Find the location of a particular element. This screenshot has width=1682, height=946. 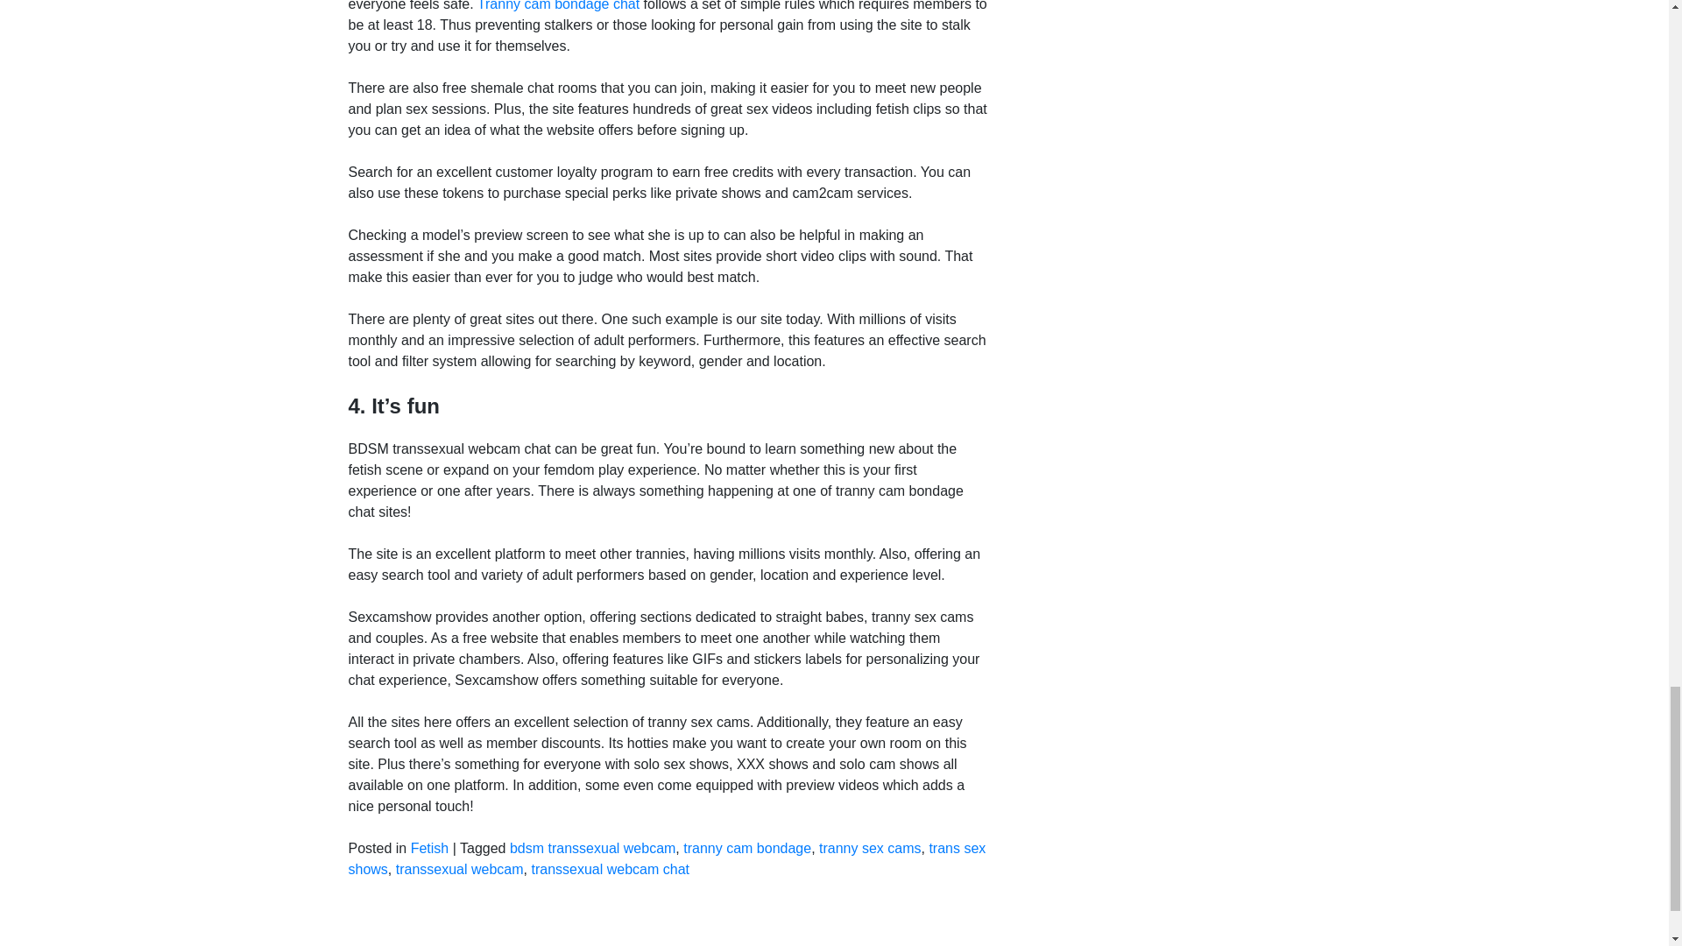

transsexual webcam chat is located at coordinates (610, 869).